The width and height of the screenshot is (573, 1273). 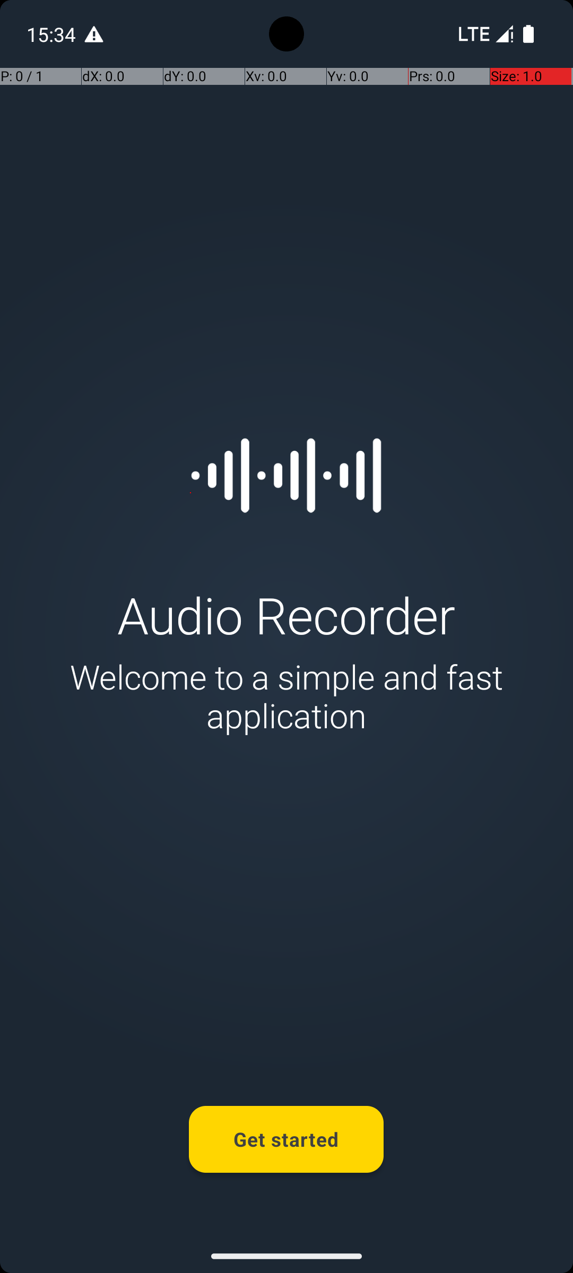 I want to click on No internet, so click(x=473, y=34).